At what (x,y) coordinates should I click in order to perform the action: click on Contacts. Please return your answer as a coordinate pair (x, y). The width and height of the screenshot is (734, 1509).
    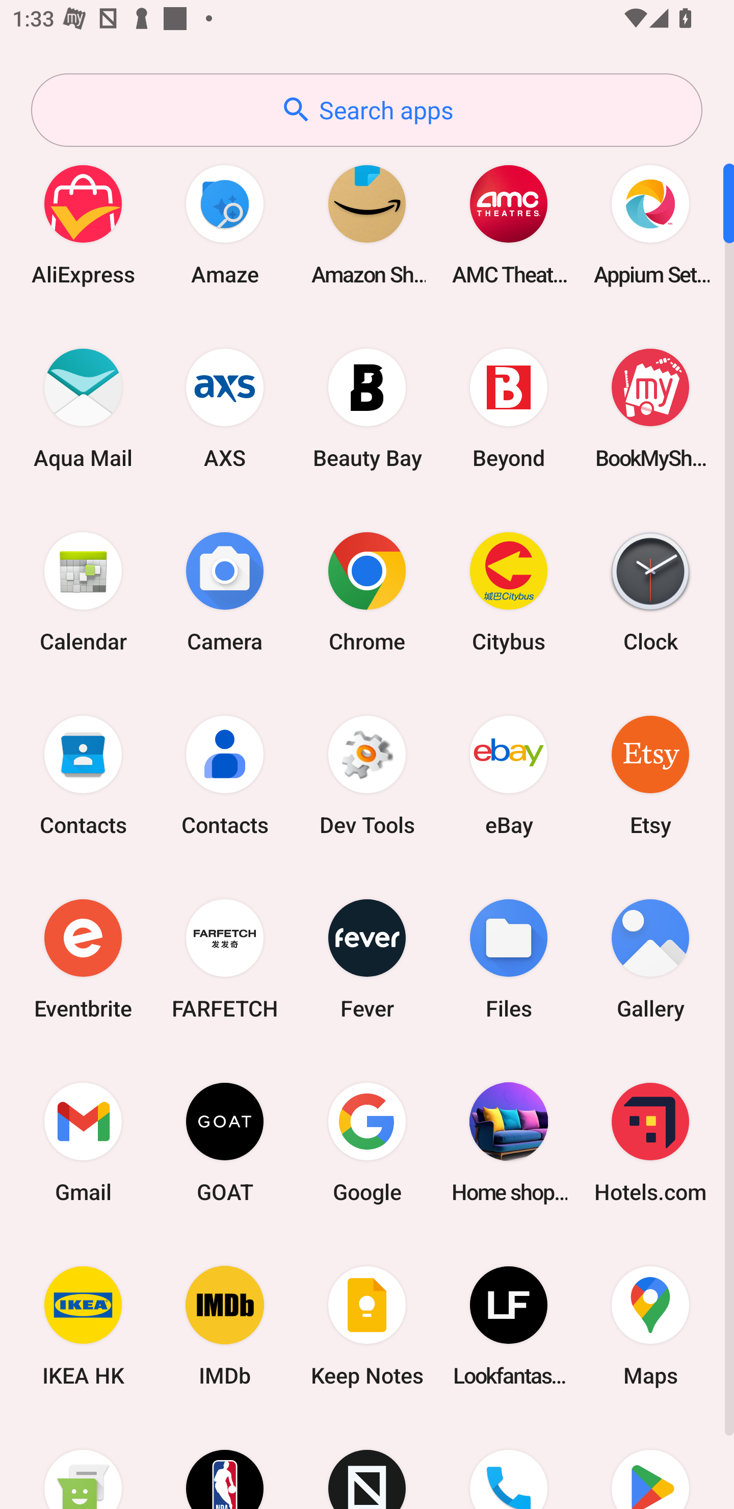
    Looking at the image, I should click on (225, 775).